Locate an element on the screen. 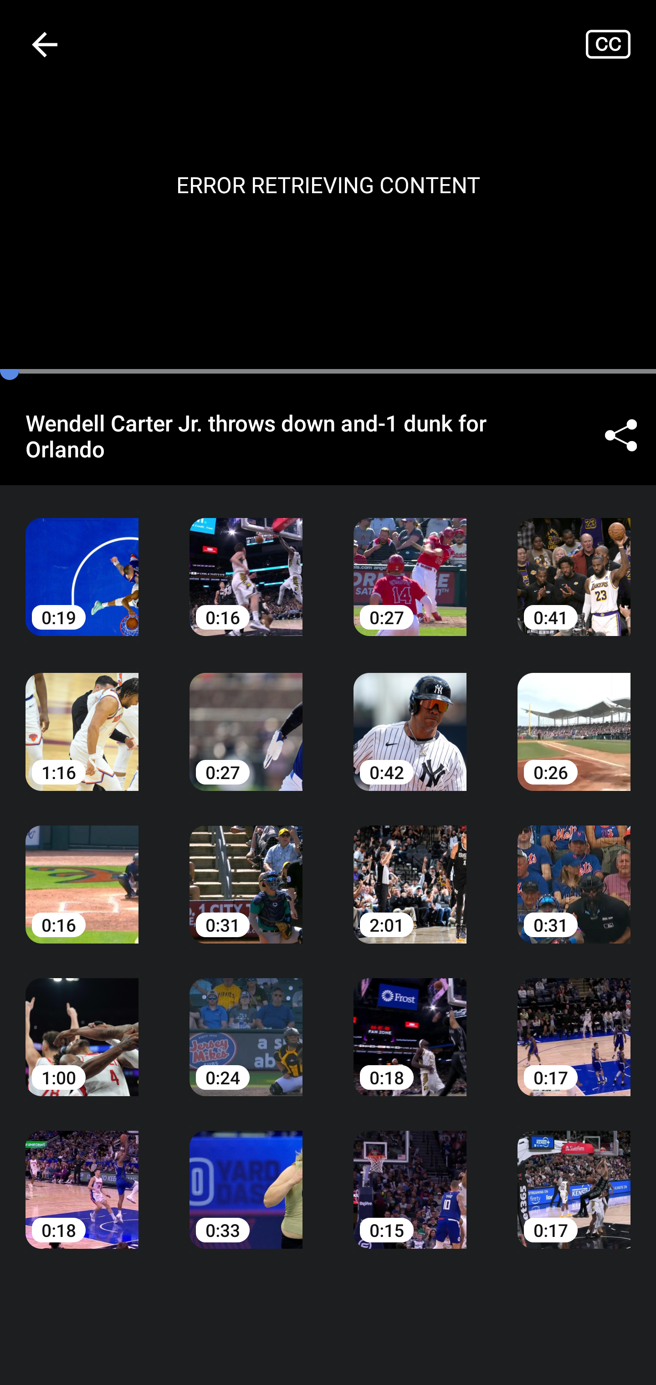 The height and width of the screenshot is (1385, 656). 0:19 is located at coordinates (82, 564).